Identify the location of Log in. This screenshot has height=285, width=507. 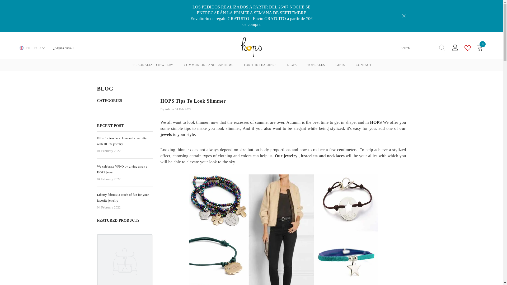
(455, 48).